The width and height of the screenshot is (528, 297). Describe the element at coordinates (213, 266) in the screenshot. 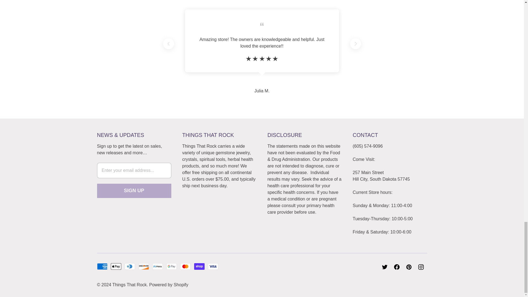

I see `Visa` at that location.